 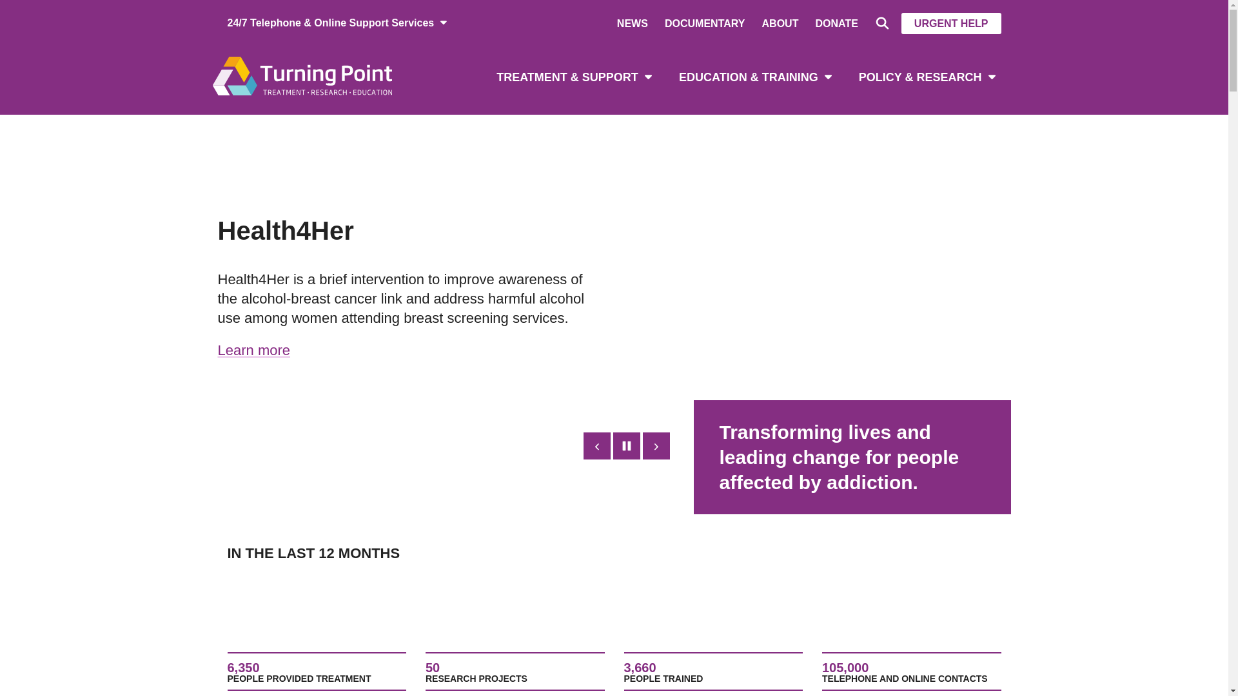 I want to click on Search, so click(x=881, y=23).